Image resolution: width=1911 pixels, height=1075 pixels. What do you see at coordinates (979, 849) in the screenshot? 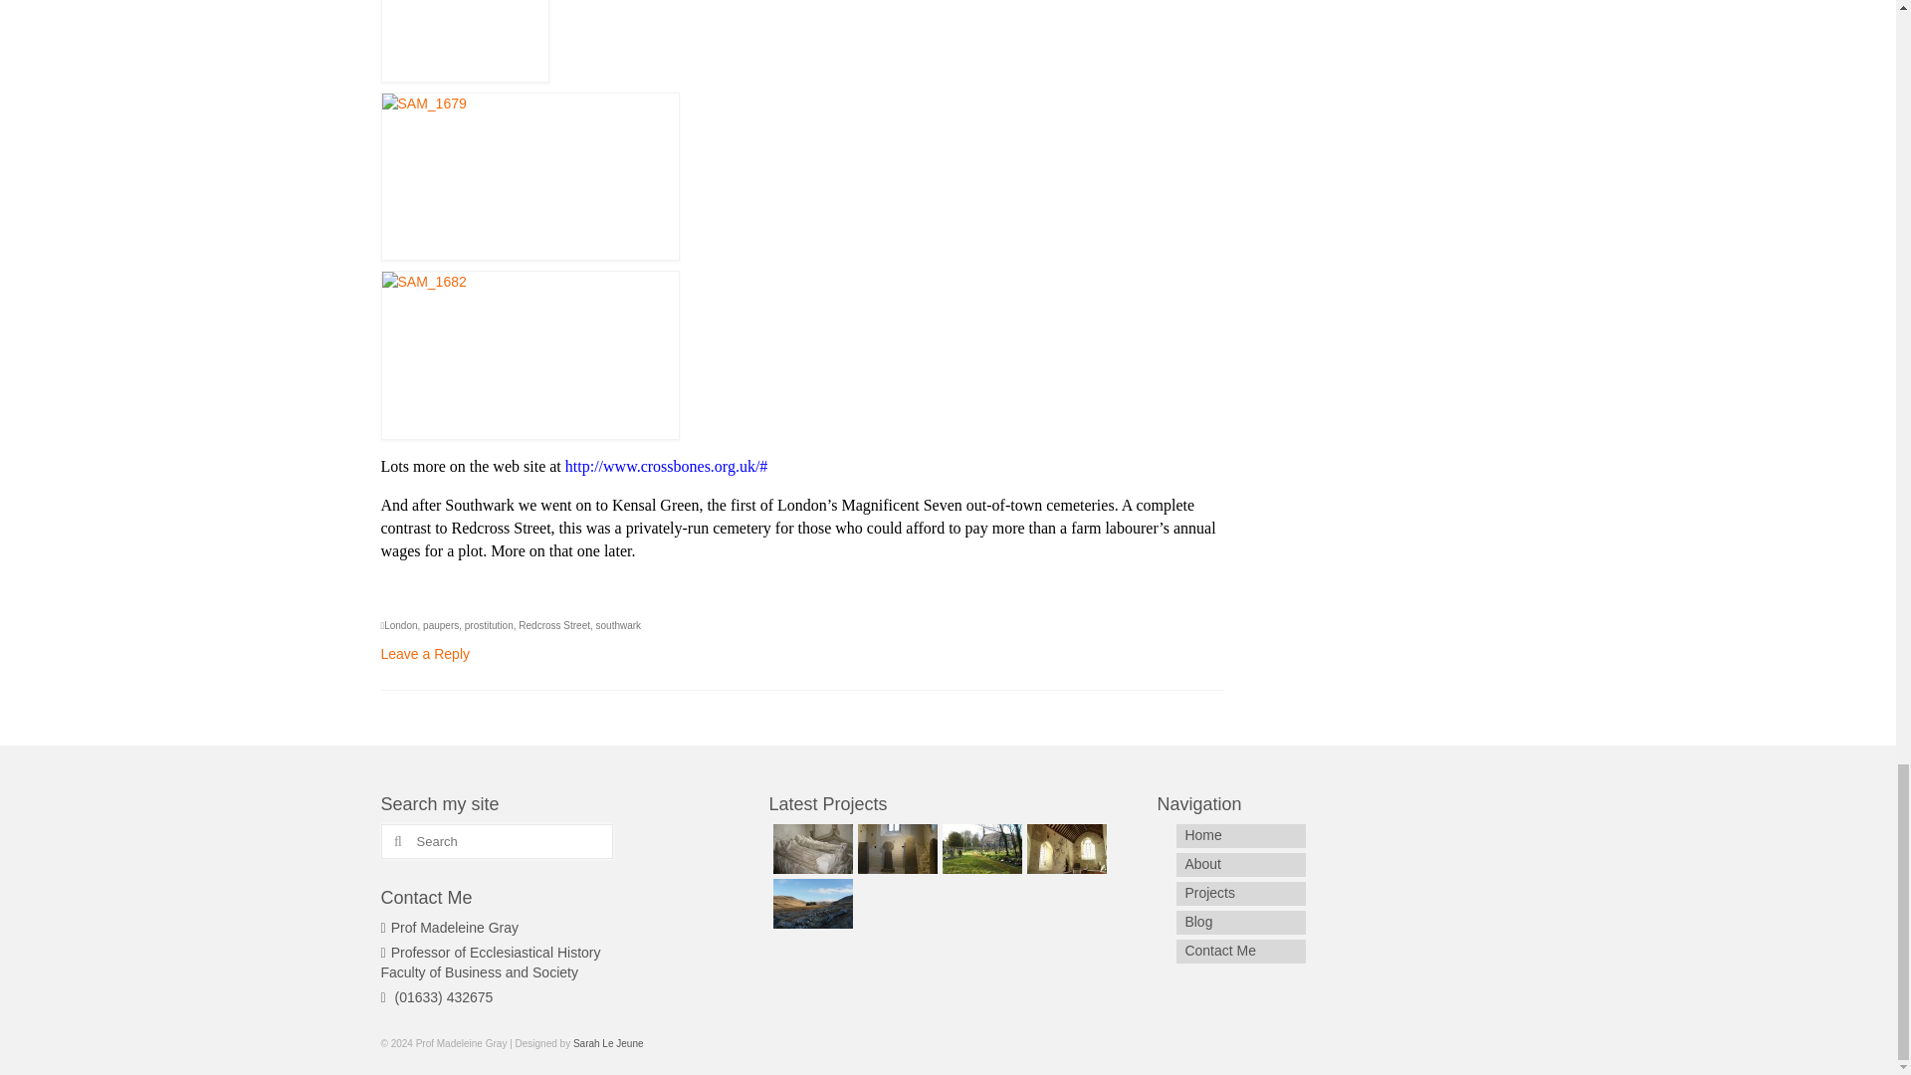
I see `Laleston Stones Trail` at bounding box center [979, 849].